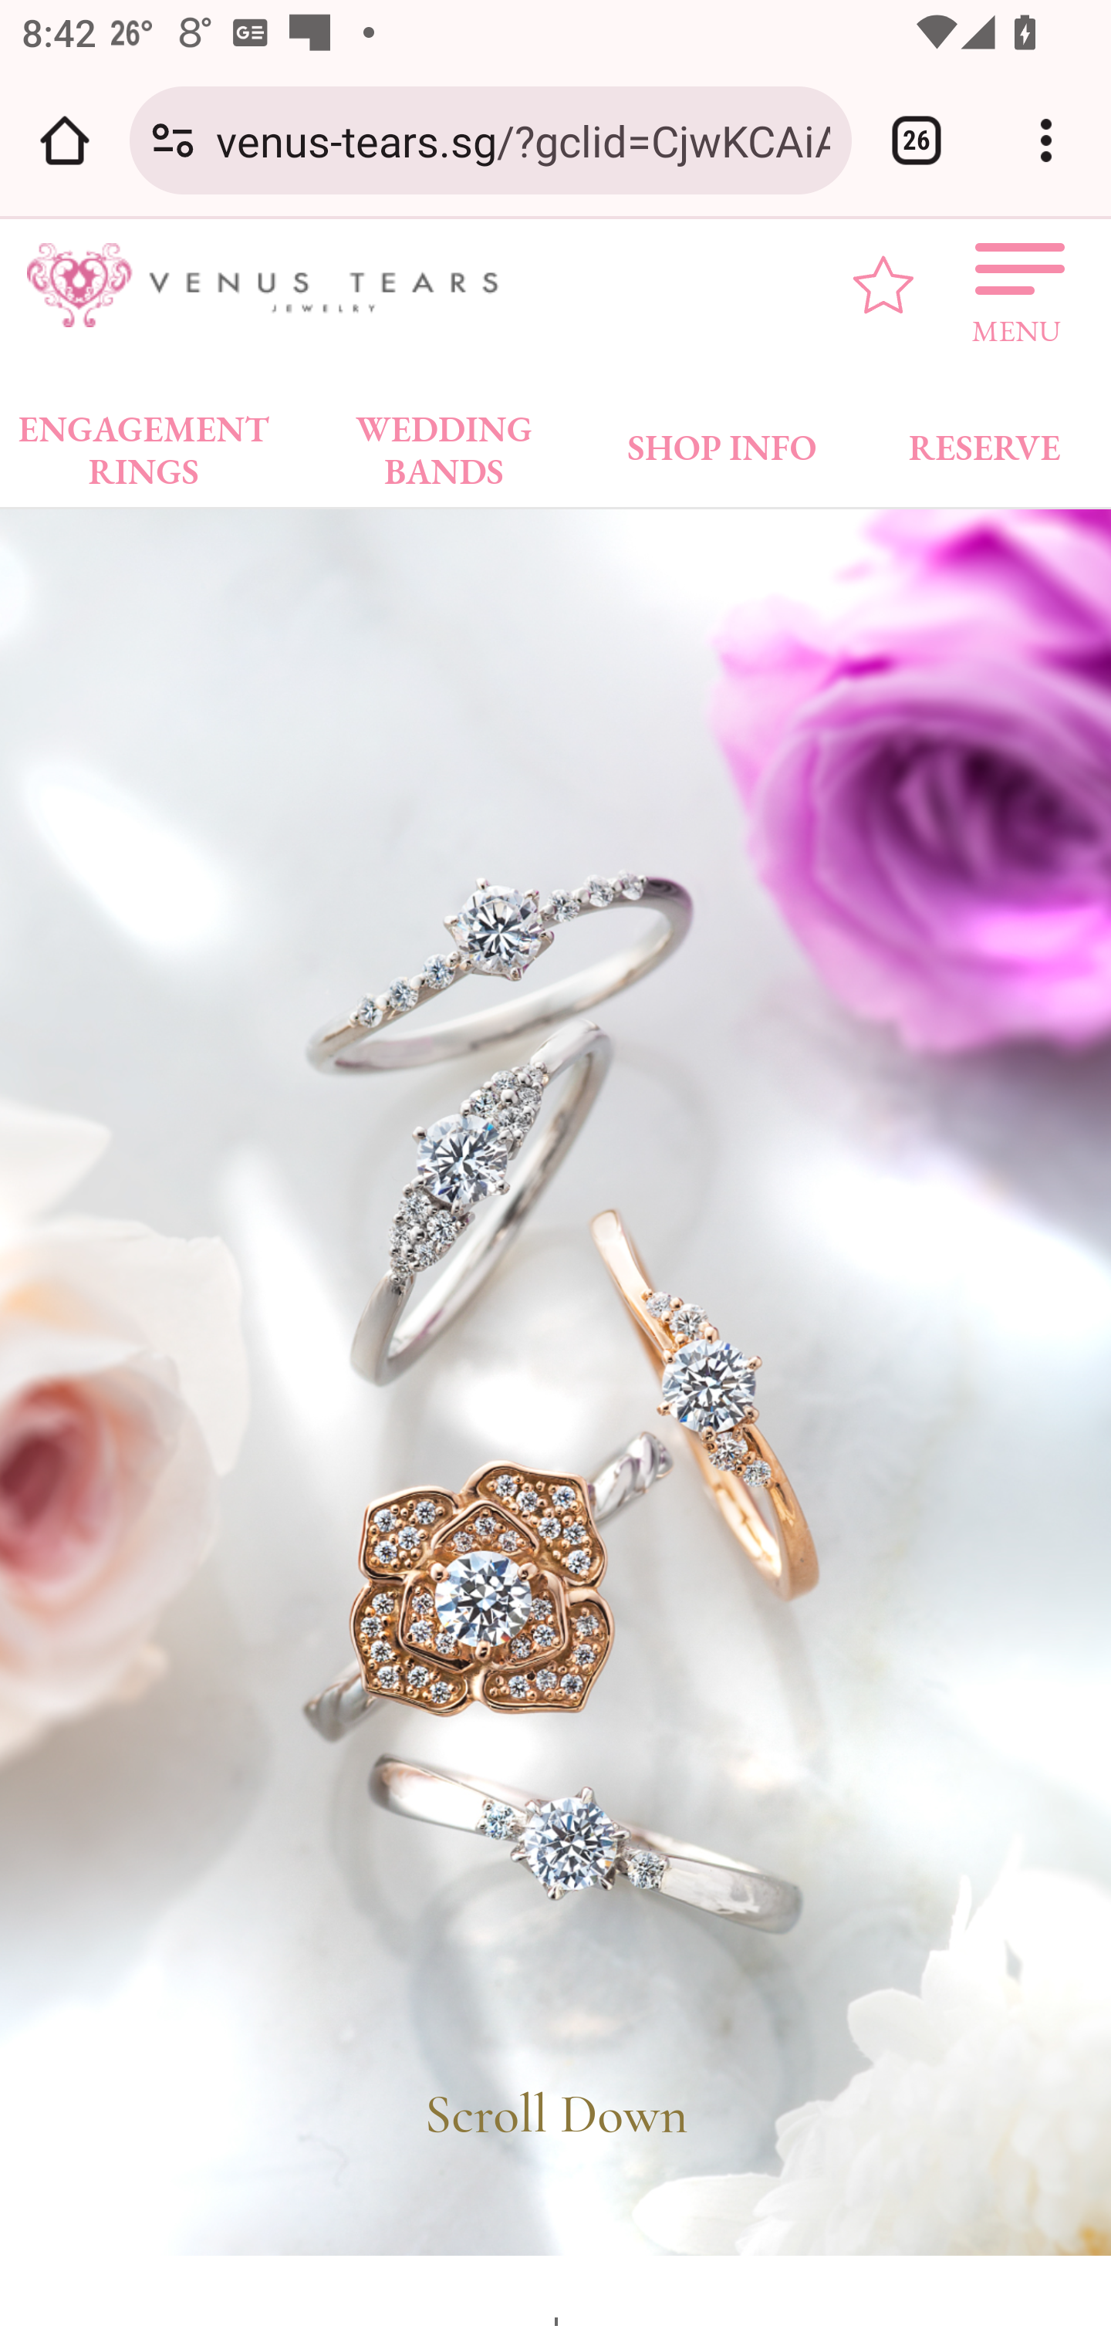 This screenshot has width=1111, height=2346. What do you see at coordinates (272, 286) in the screenshot?
I see `VENUS TEARS` at bounding box center [272, 286].